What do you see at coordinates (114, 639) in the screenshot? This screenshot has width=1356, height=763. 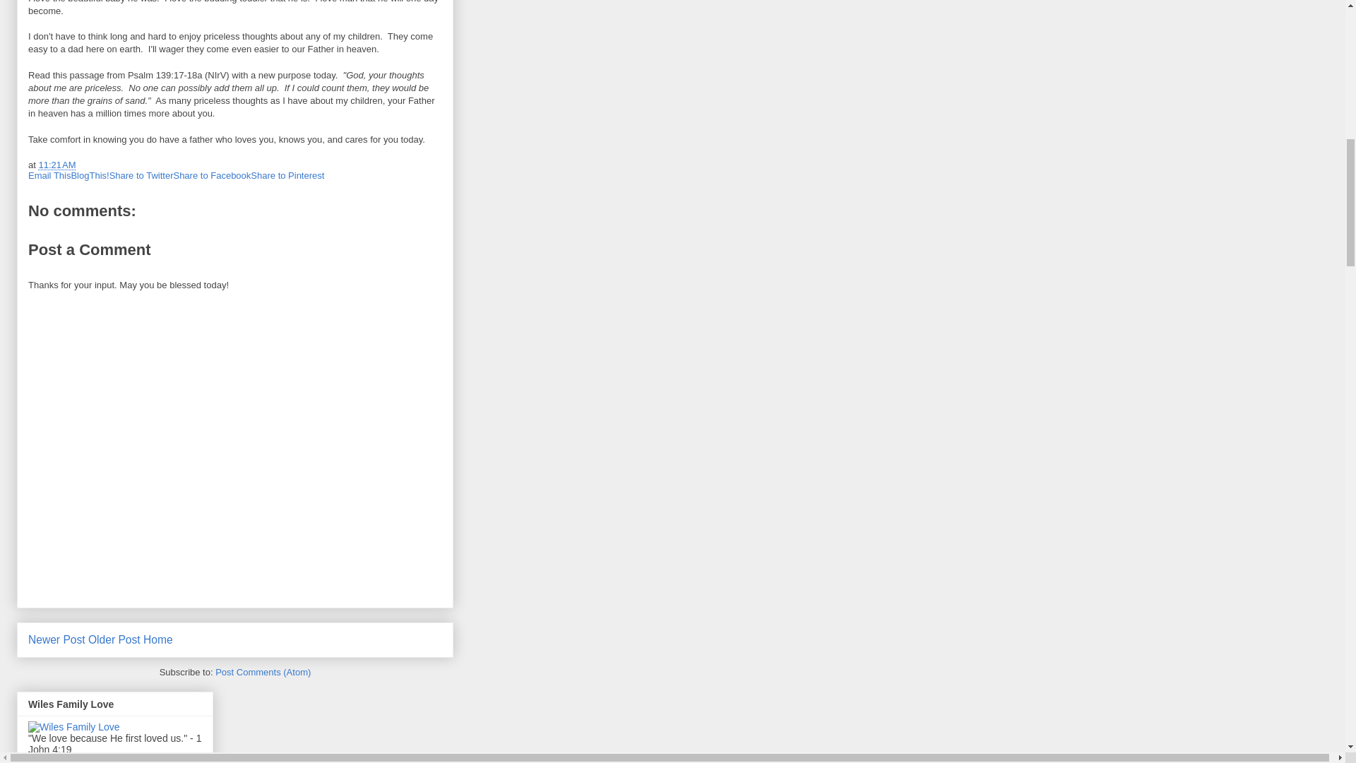 I see `Older Post` at bounding box center [114, 639].